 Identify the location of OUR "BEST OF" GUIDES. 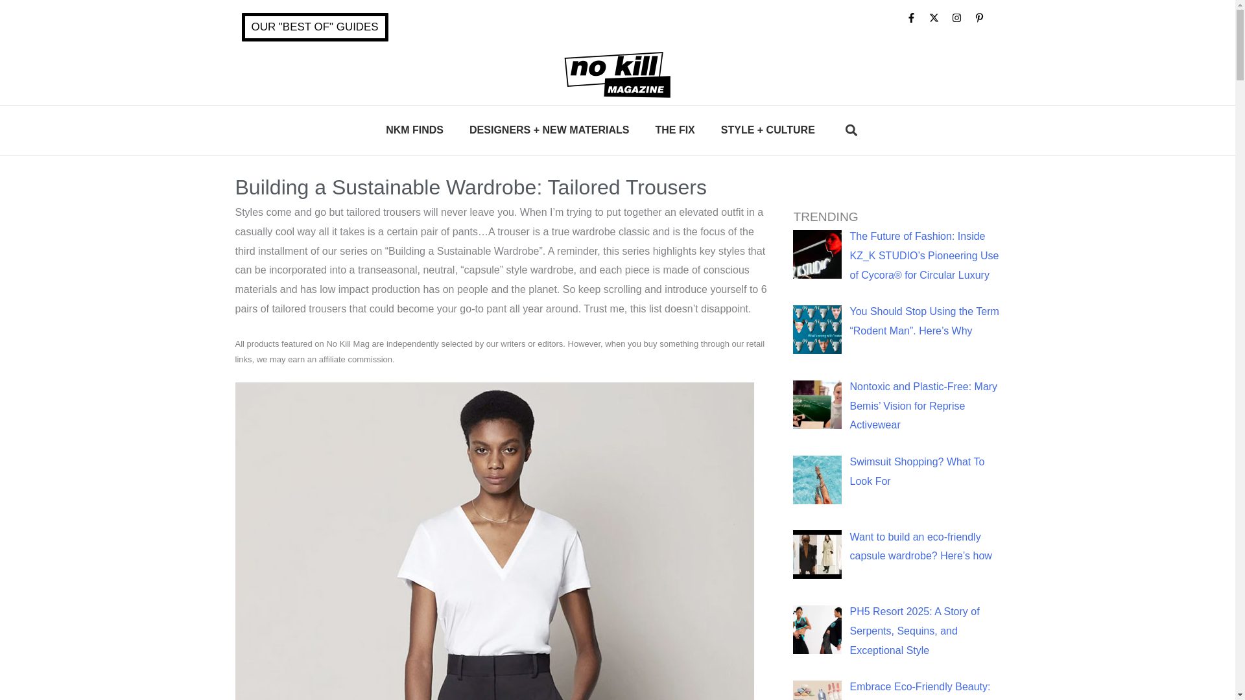
(314, 27).